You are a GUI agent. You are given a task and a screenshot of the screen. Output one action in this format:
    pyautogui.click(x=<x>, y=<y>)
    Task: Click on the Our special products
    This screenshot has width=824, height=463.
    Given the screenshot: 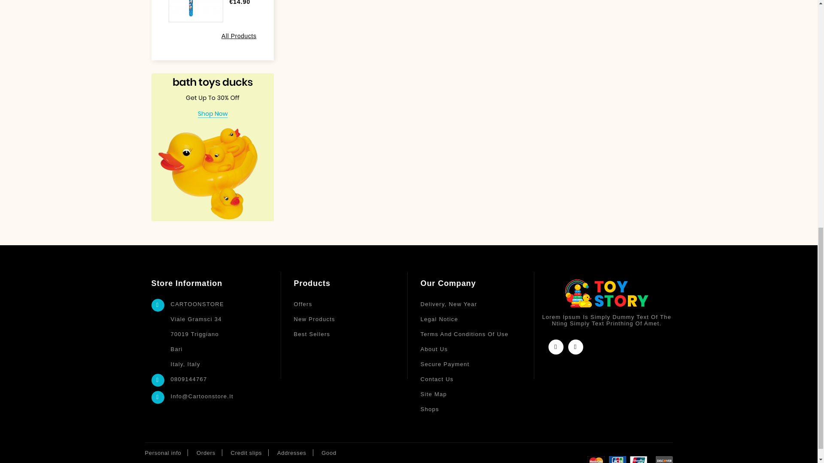 What is the action you would take?
    pyautogui.click(x=351, y=304)
    